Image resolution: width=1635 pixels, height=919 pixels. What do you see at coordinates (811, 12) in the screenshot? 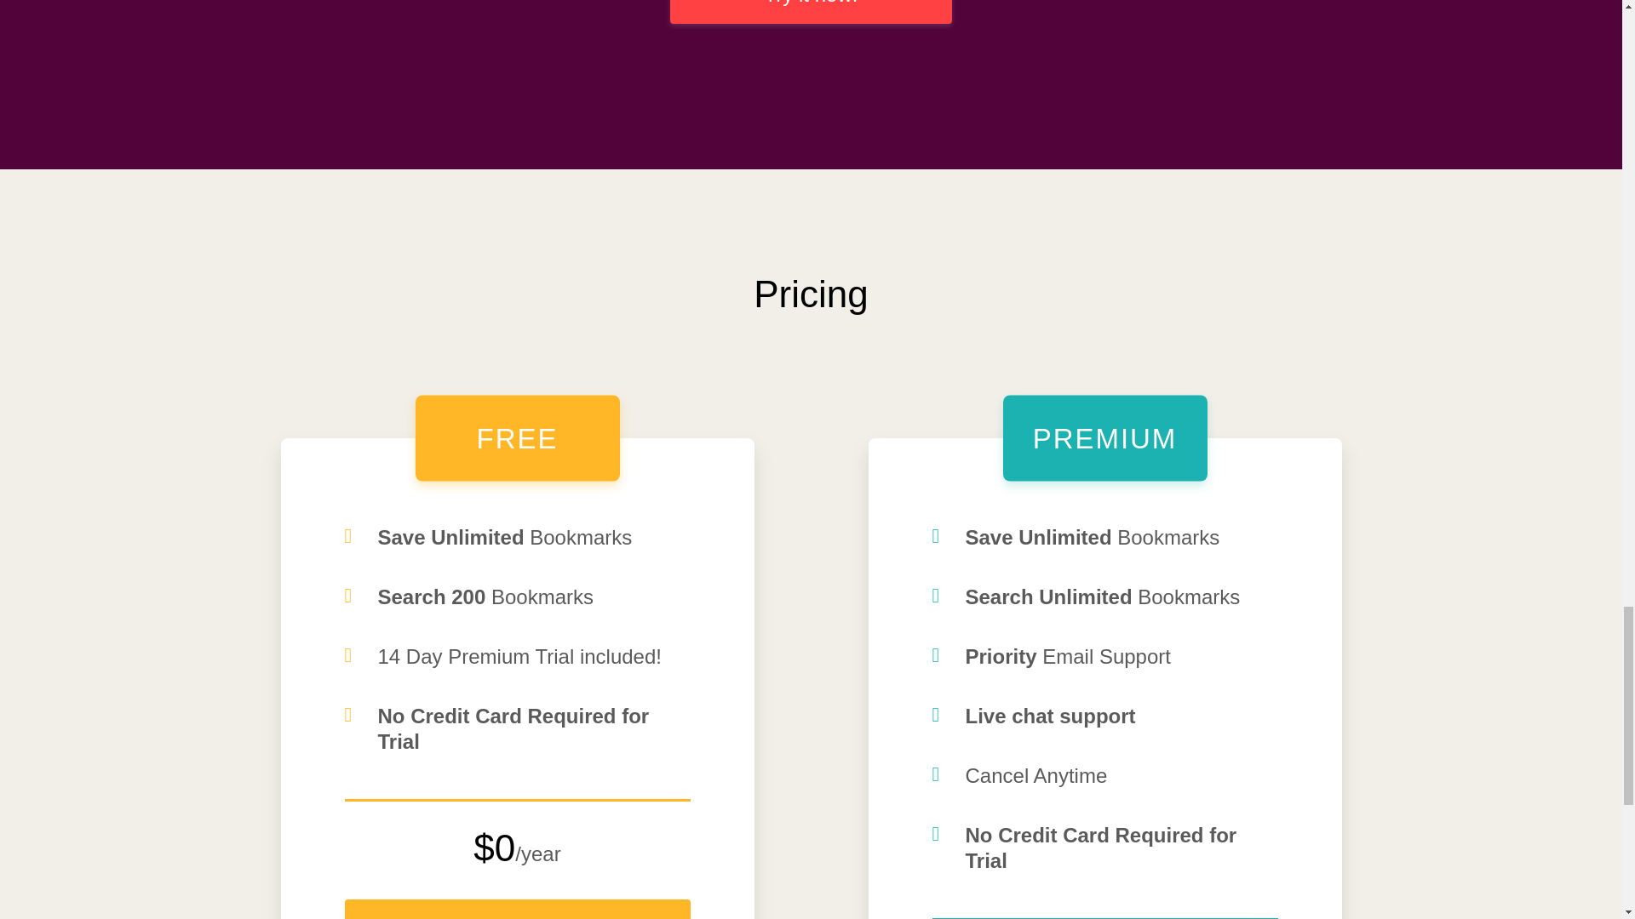
I see `Try it now!` at bounding box center [811, 12].